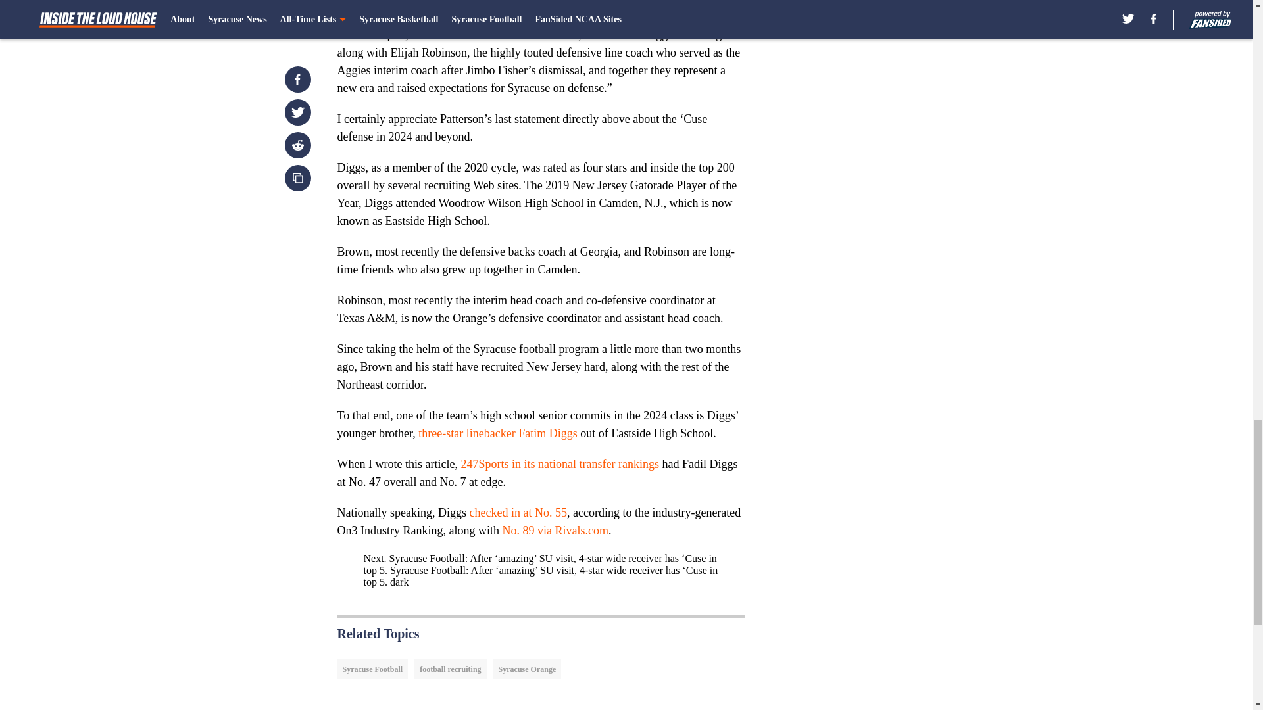  I want to click on Syracuse Orange, so click(528, 669).